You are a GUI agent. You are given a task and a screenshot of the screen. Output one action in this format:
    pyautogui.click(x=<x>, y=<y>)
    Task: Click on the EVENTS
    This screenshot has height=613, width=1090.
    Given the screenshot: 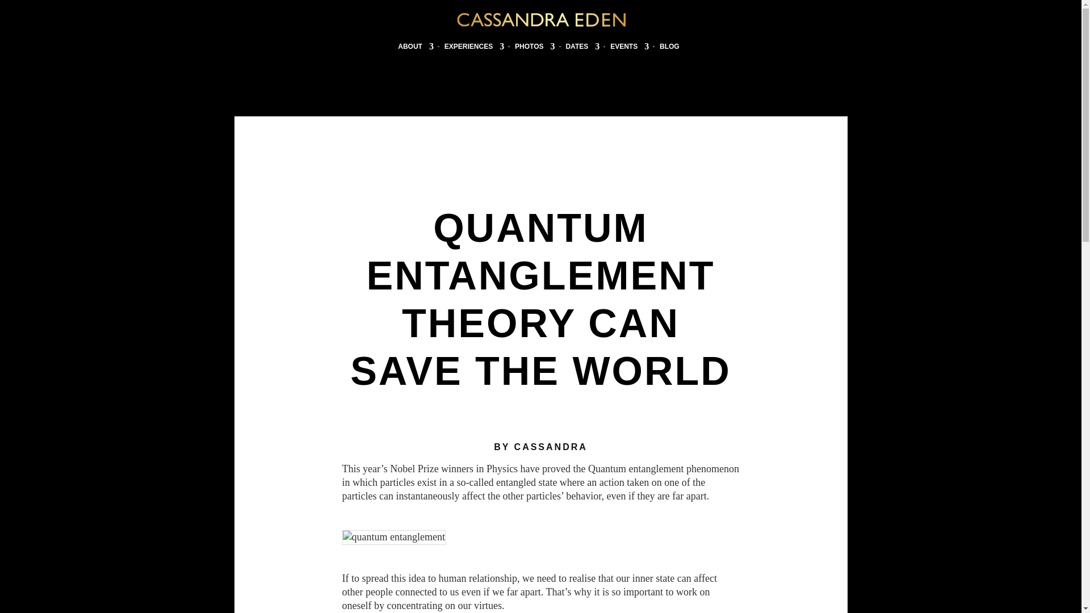 What is the action you would take?
    pyautogui.click(x=629, y=49)
    